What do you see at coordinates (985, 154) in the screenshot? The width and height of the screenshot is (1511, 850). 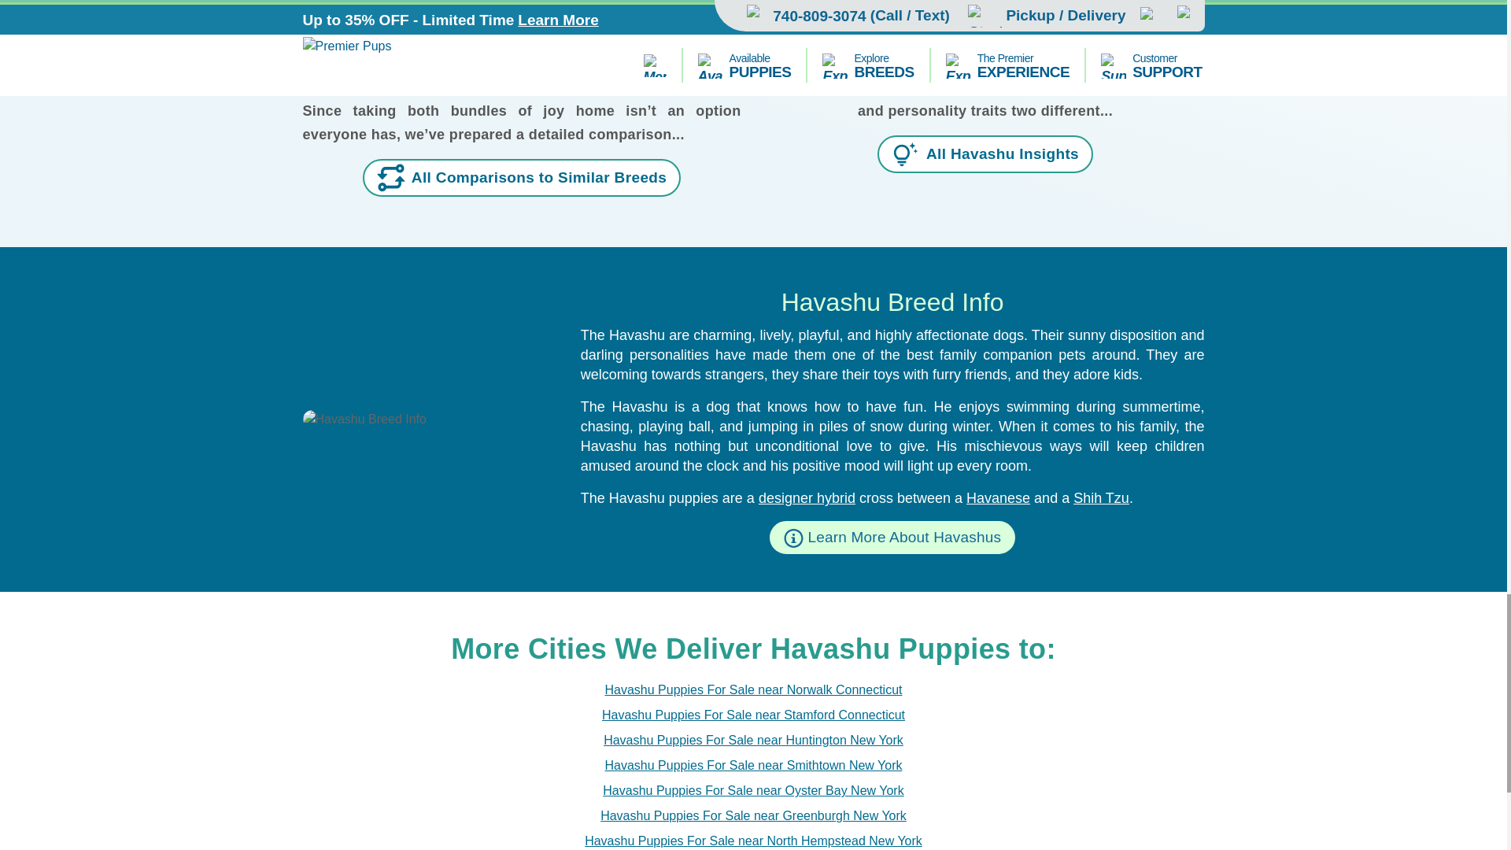 I see `All Havashu Insights` at bounding box center [985, 154].